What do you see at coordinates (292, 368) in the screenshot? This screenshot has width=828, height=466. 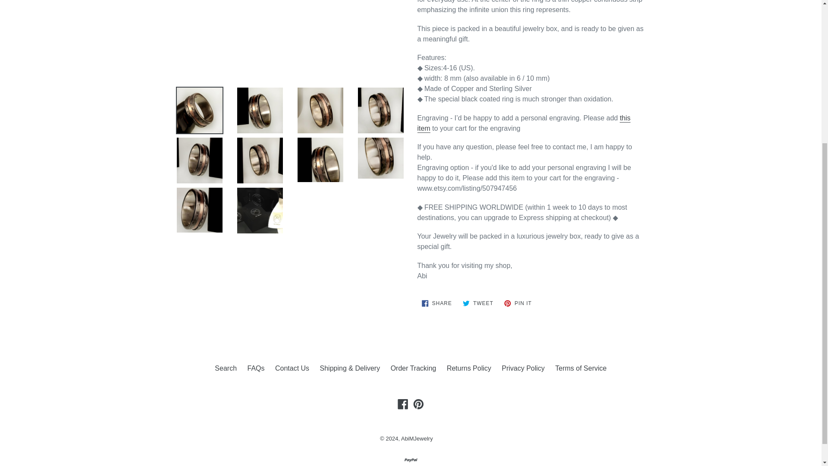 I see `Contact Us` at bounding box center [292, 368].